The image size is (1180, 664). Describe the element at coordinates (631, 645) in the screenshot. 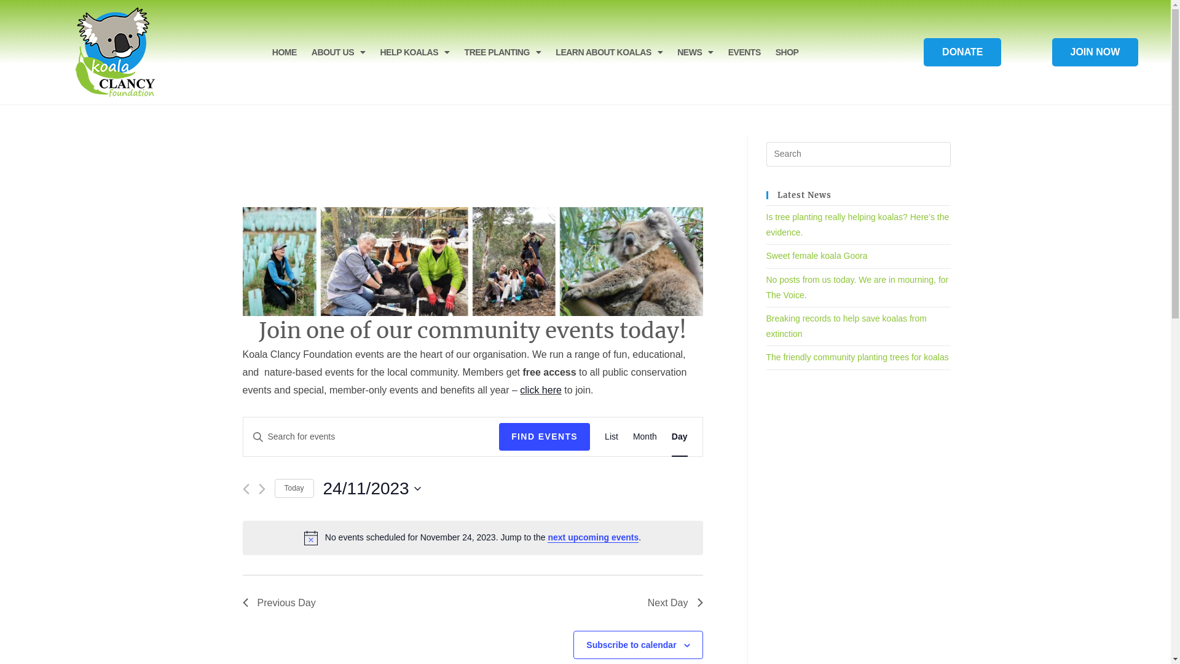

I see `Subscribe to calendar` at that location.